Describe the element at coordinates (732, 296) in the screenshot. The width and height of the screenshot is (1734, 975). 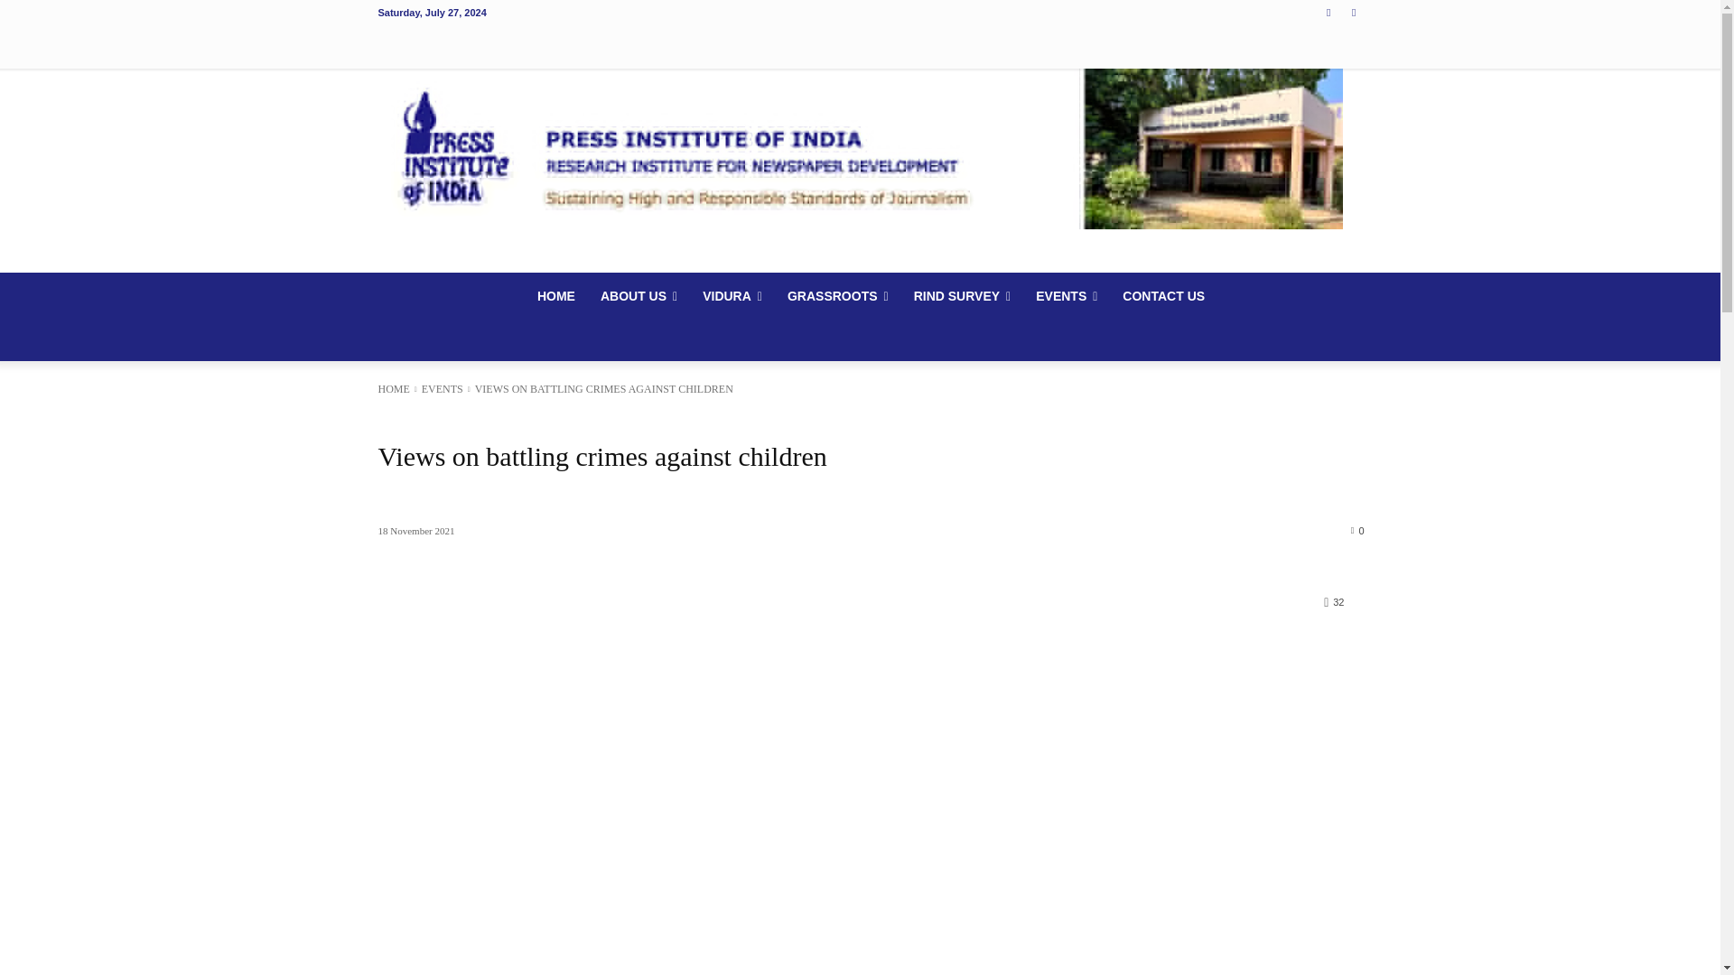
I see `VIDURA` at that location.